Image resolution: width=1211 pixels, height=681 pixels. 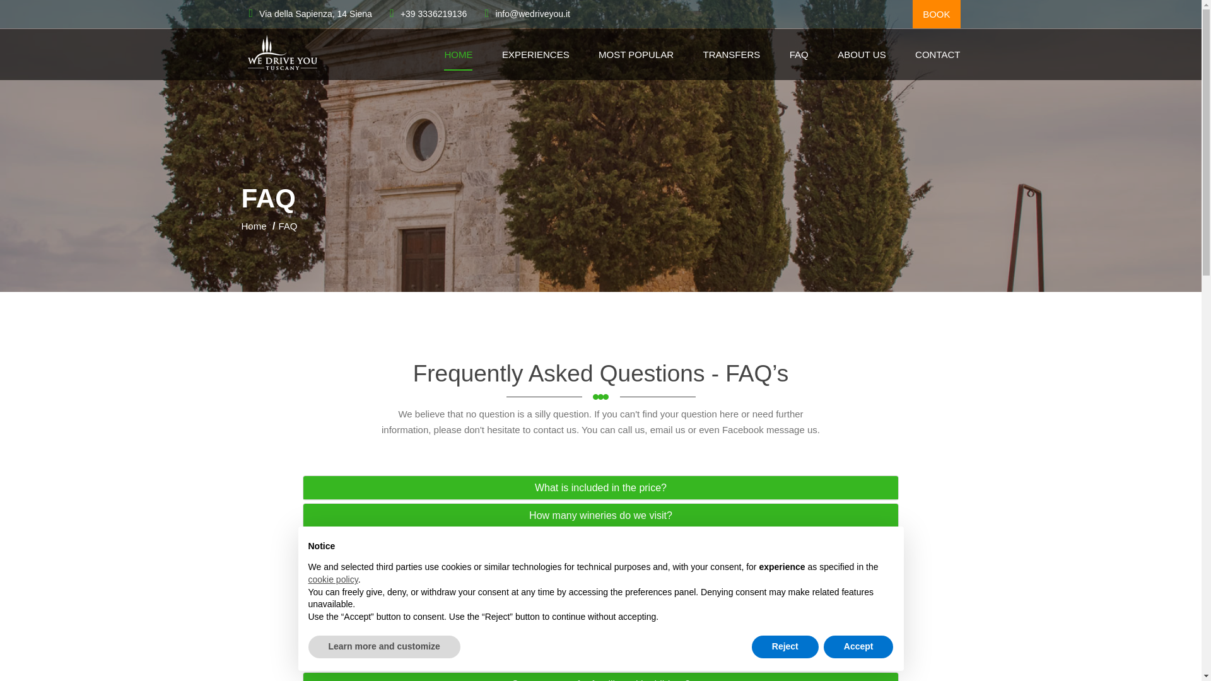 I want to click on HOME, so click(x=458, y=54).